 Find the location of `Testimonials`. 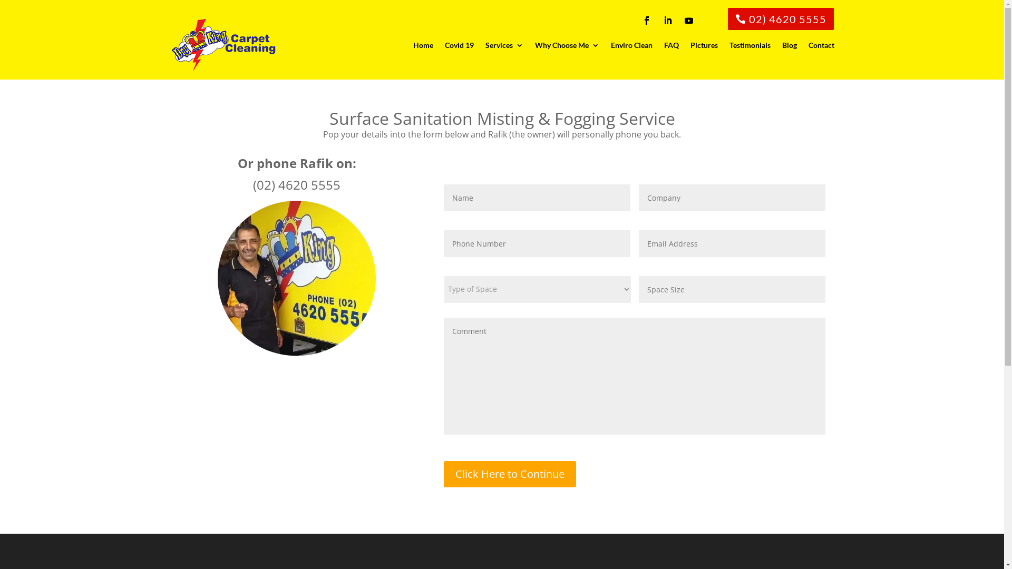

Testimonials is located at coordinates (750, 45).